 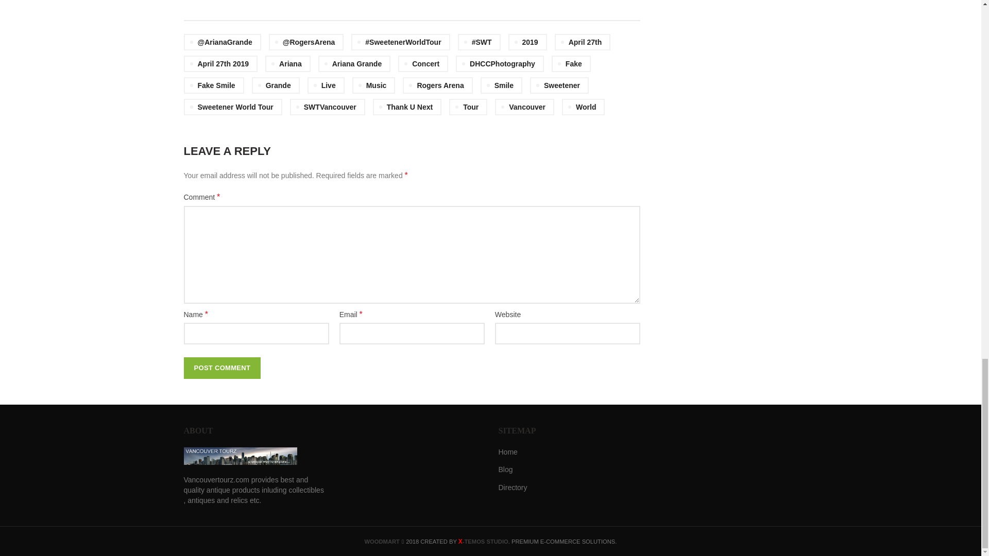 I want to click on Ariana Grande, so click(x=354, y=64).